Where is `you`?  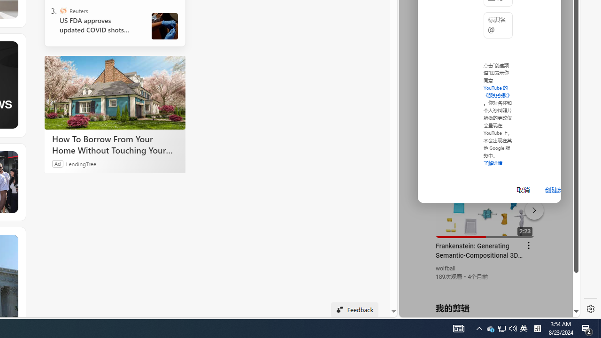 you is located at coordinates (485, 286).